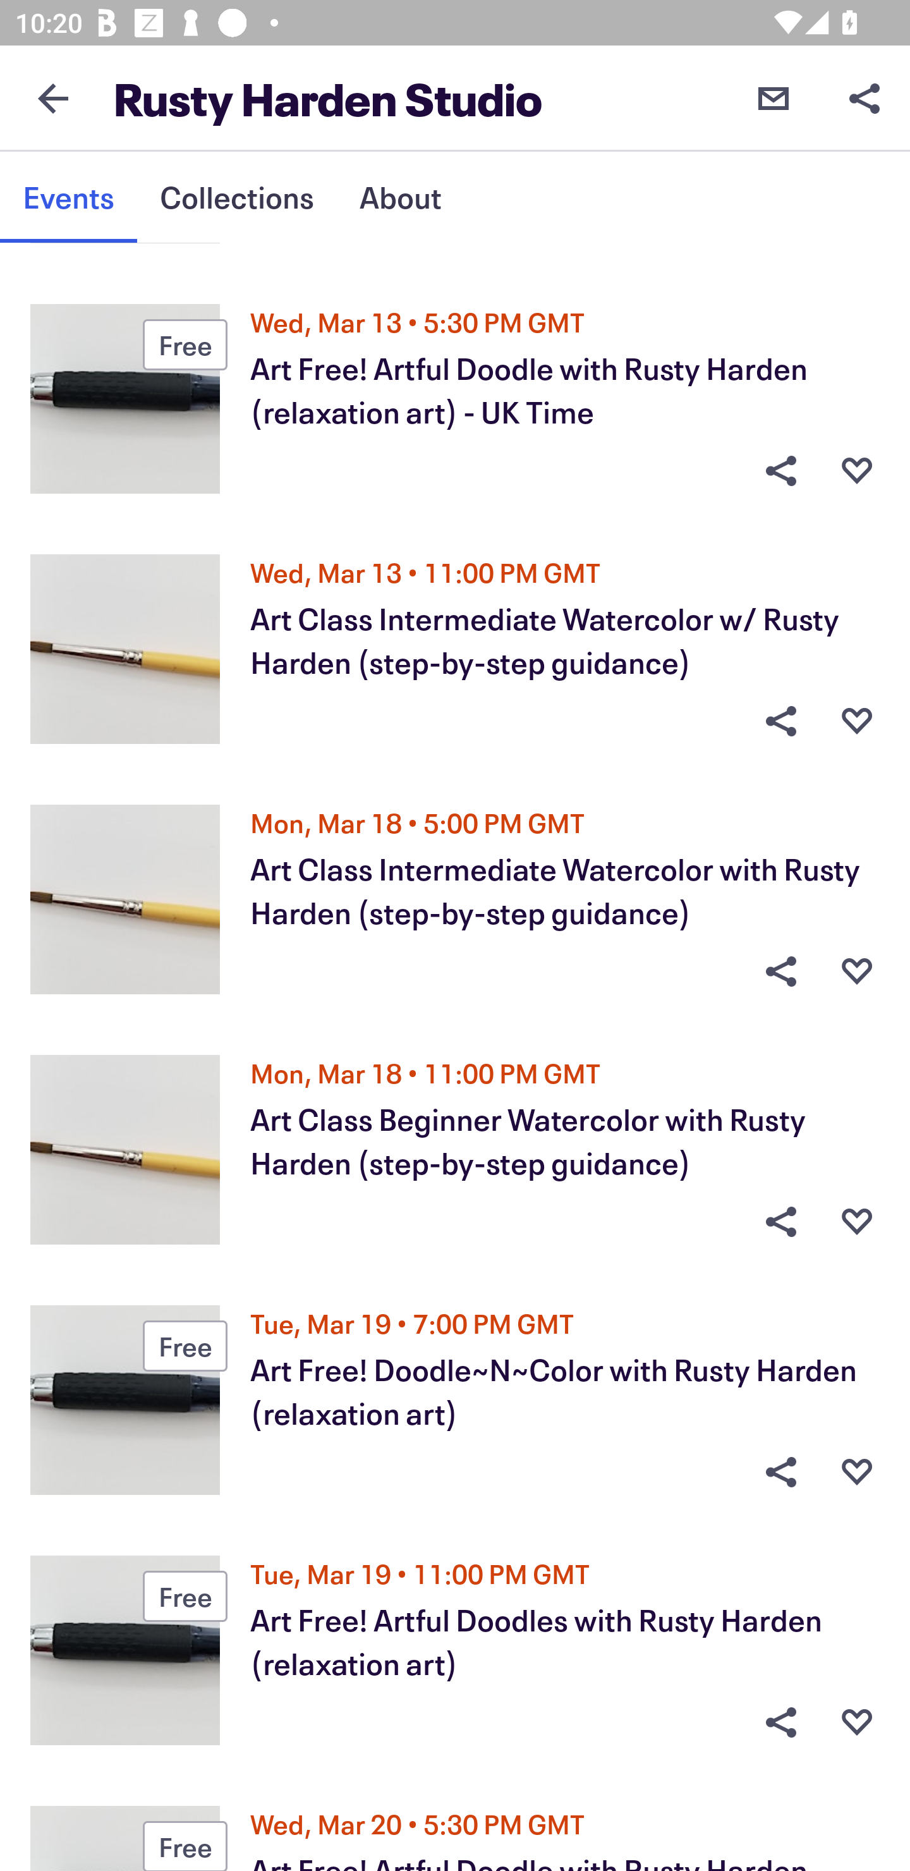 The height and width of the screenshot is (1871, 910). I want to click on Like event, so click(857, 1473).